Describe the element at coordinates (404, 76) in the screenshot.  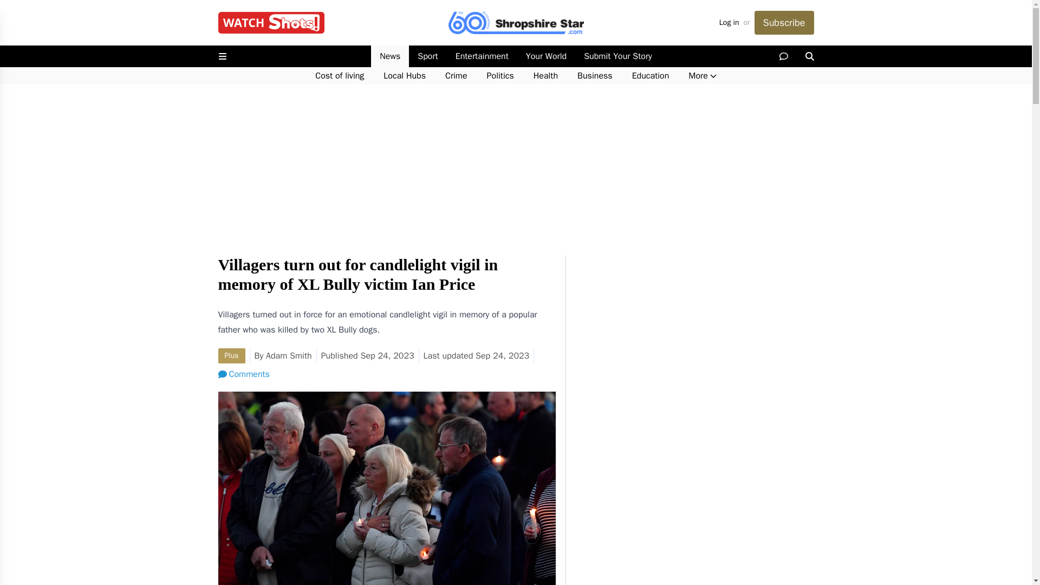
I see `Local Hubs` at that location.